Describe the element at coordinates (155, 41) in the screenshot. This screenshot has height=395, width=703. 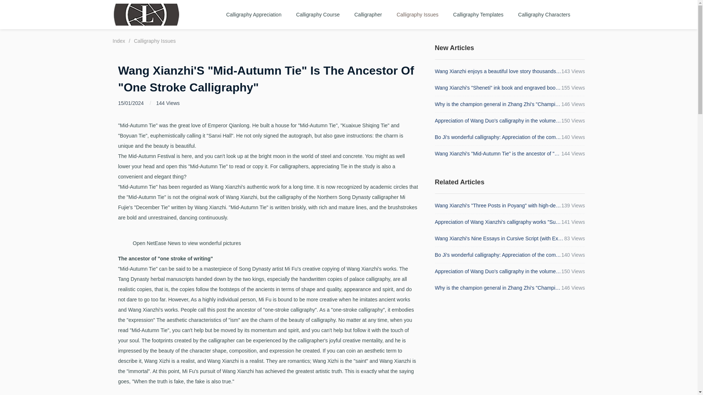
I see `Calligraphy Issues` at that location.